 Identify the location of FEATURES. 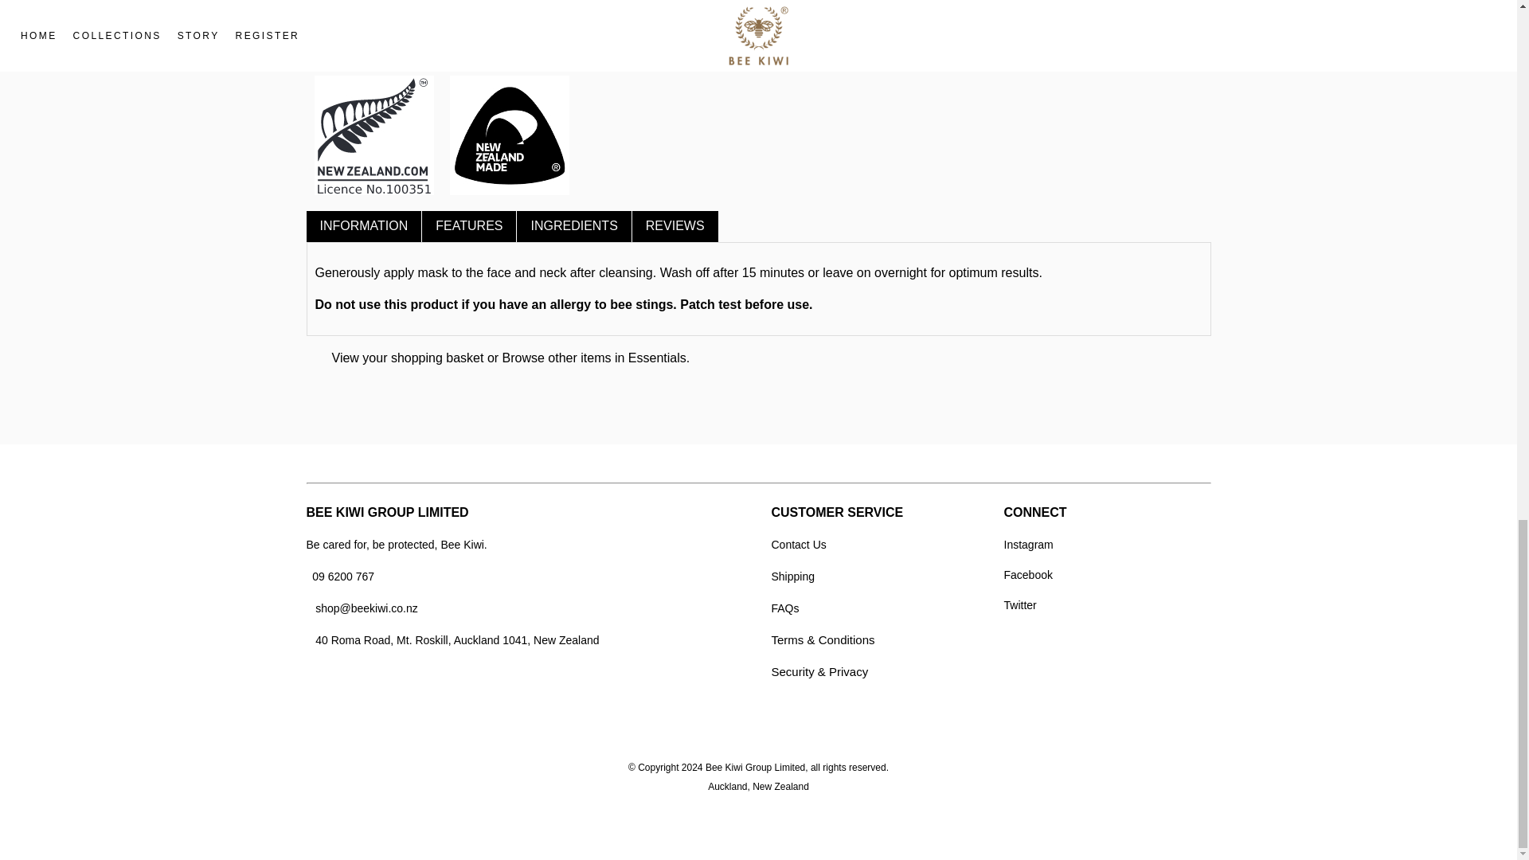
(468, 226).